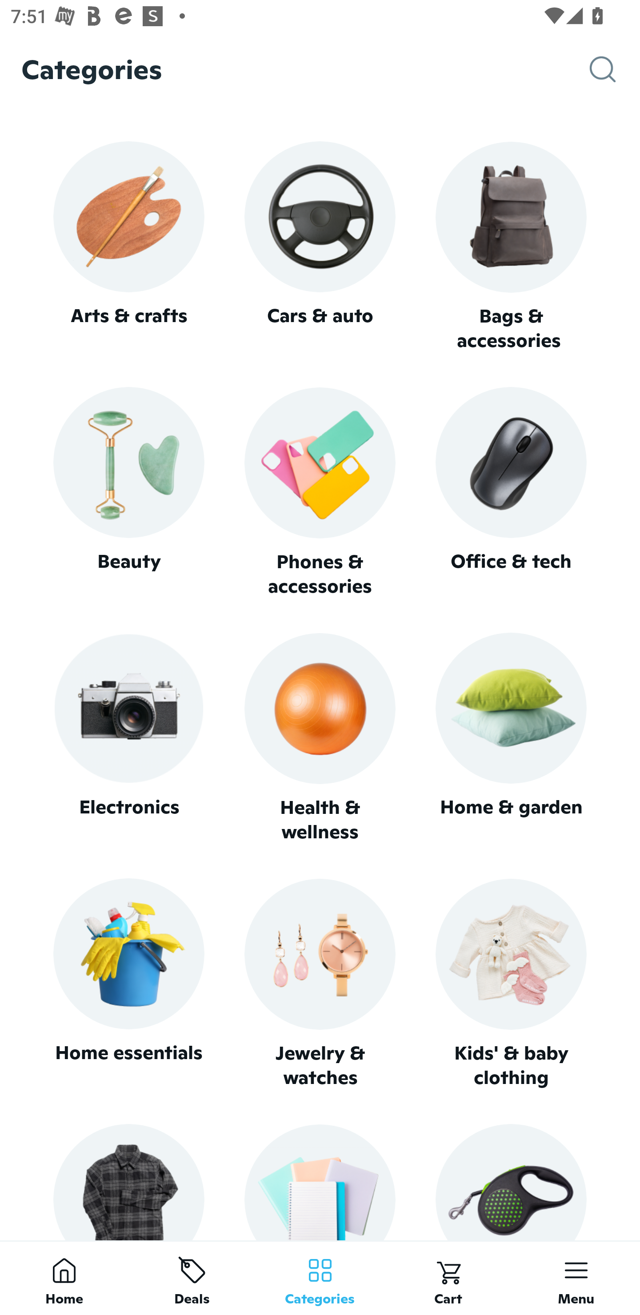  I want to click on Beauty, so click(128, 492).